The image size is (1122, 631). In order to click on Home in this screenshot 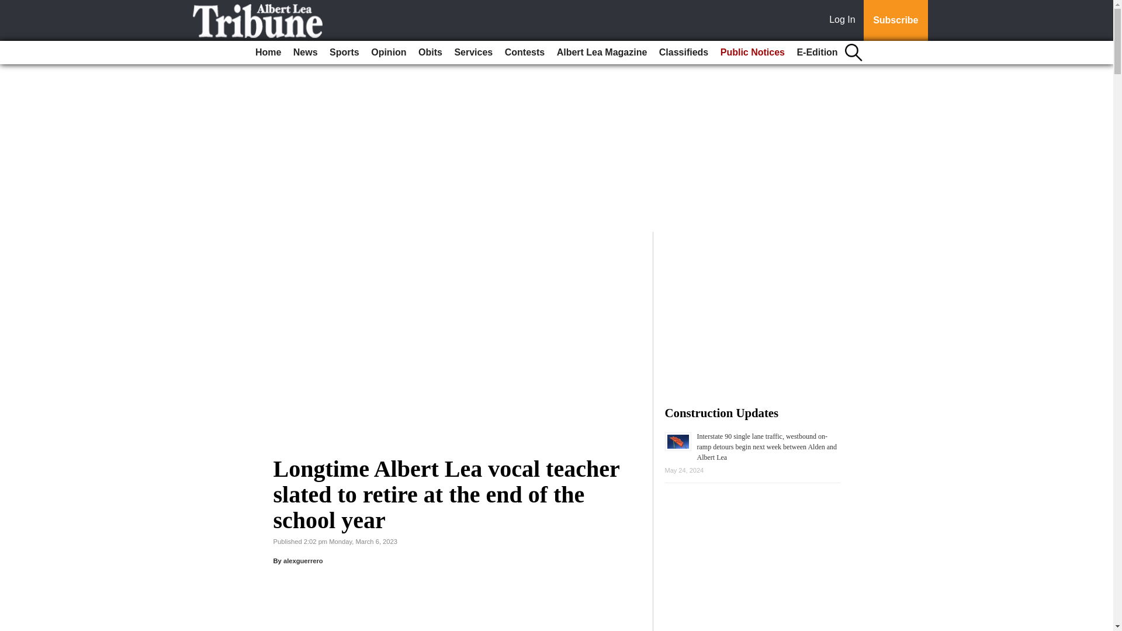, I will do `click(268, 53)`.